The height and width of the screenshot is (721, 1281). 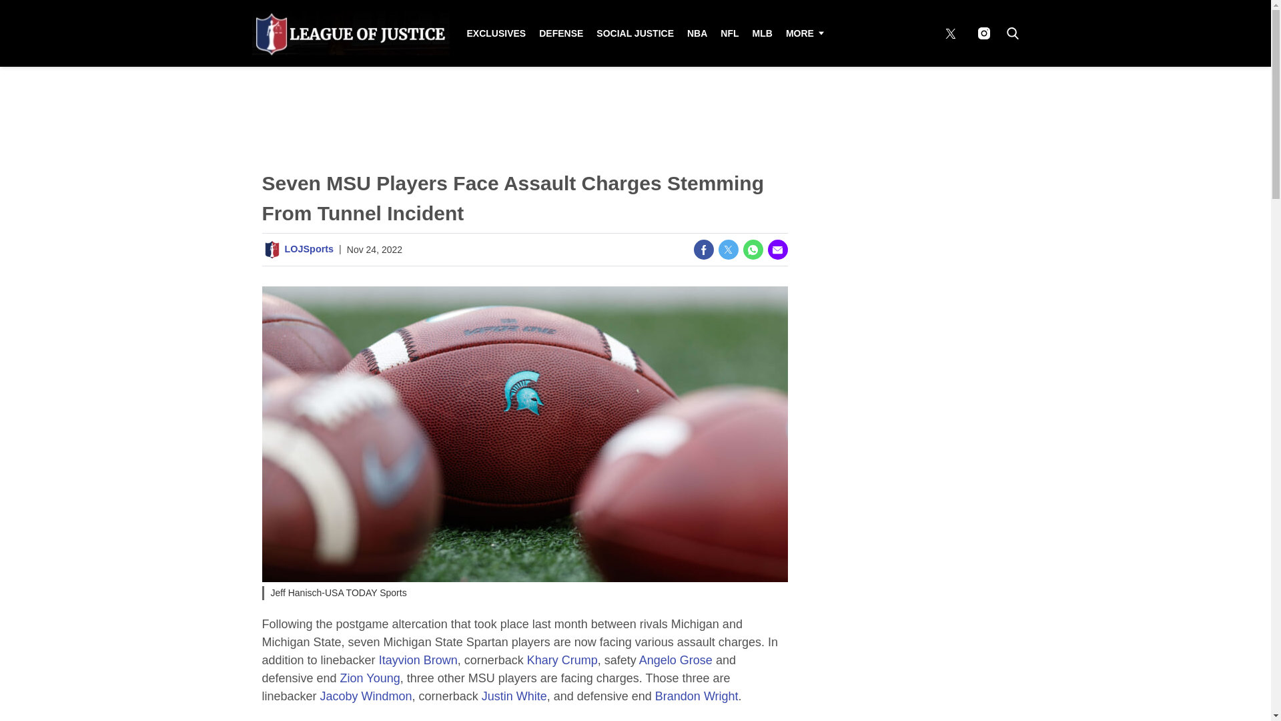 What do you see at coordinates (366, 696) in the screenshot?
I see `Jacoby Windmon` at bounding box center [366, 696].